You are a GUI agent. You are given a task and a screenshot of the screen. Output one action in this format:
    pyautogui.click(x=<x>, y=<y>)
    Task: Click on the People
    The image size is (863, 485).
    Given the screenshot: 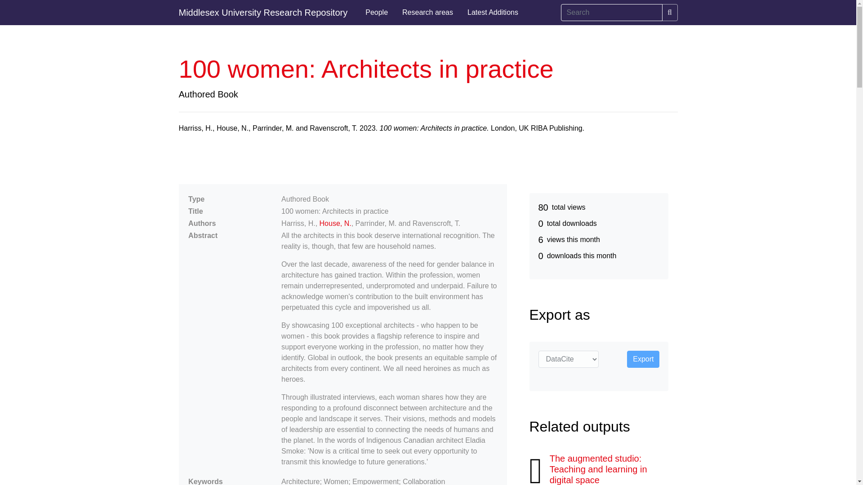 What is the action you would take?
    pyautogui.click(x=377, y=13)
    